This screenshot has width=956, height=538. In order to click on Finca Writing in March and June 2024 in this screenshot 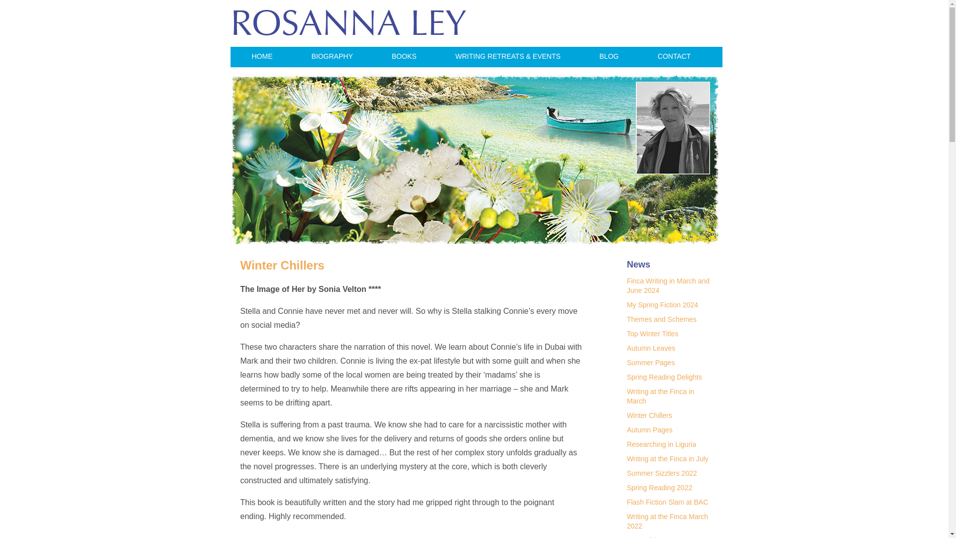, I will do `click(668, 285)`.